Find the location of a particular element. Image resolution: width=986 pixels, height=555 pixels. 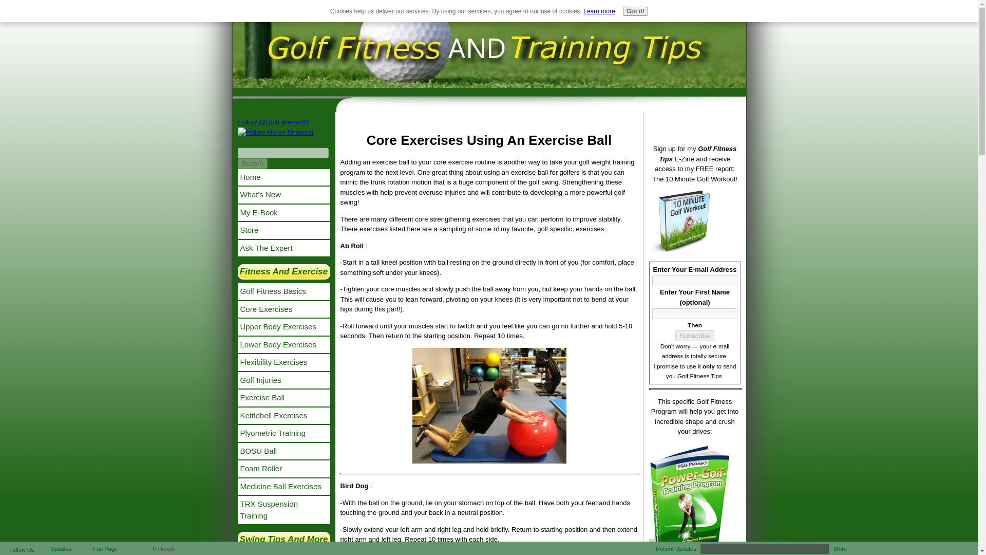

Upper Body Exercises is located at coordinates (283, 327).